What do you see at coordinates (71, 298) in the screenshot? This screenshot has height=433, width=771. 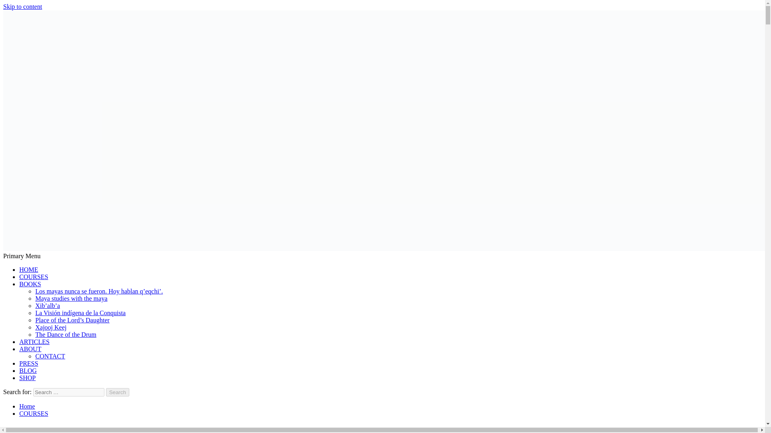 I see `Maya studies with the maya` at bounding box center [71, 298].